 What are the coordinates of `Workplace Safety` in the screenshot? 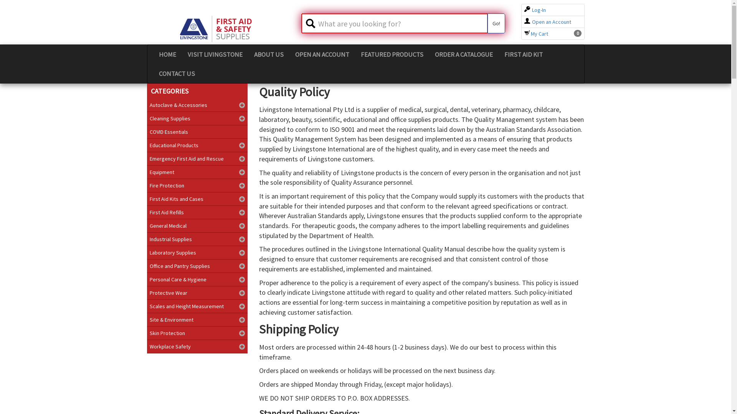 It's located at (197, 347).